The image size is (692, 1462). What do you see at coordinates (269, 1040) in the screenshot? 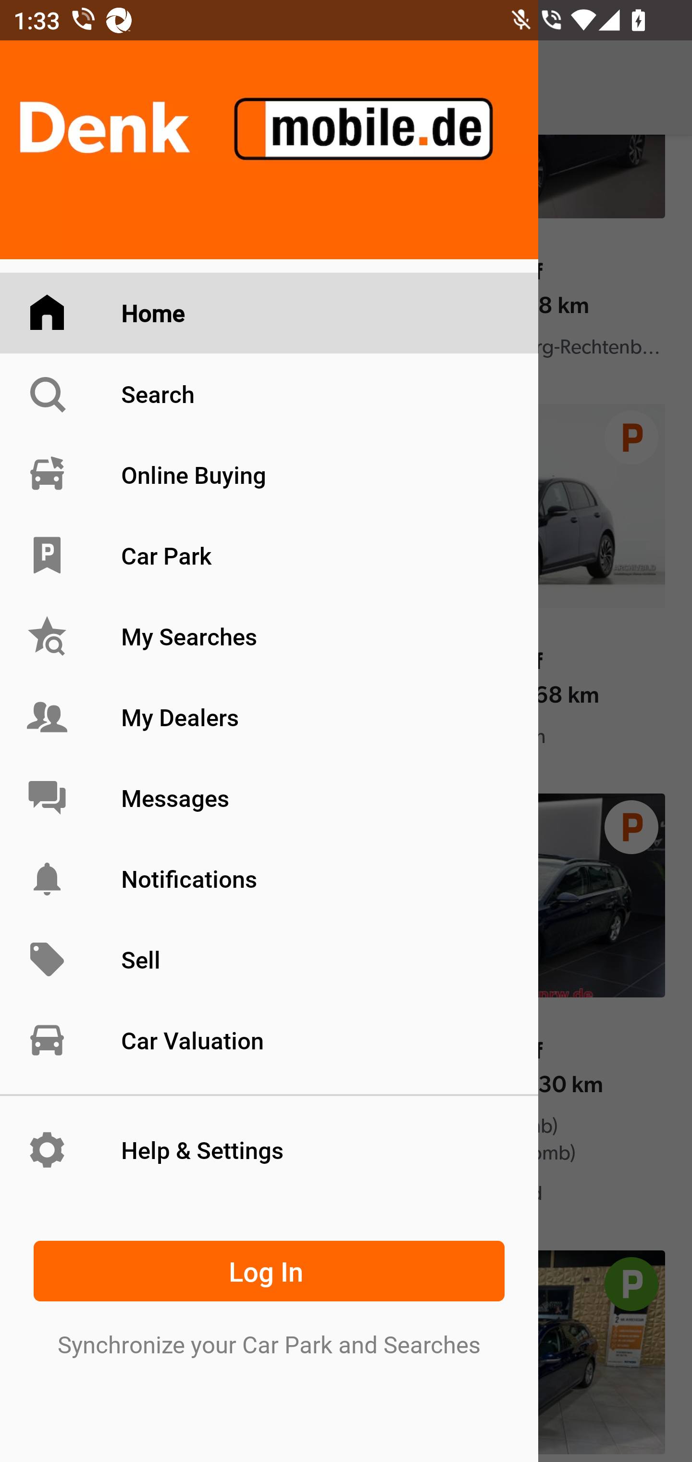
I see `Car Valuation` at bounding box center [269, 1040].